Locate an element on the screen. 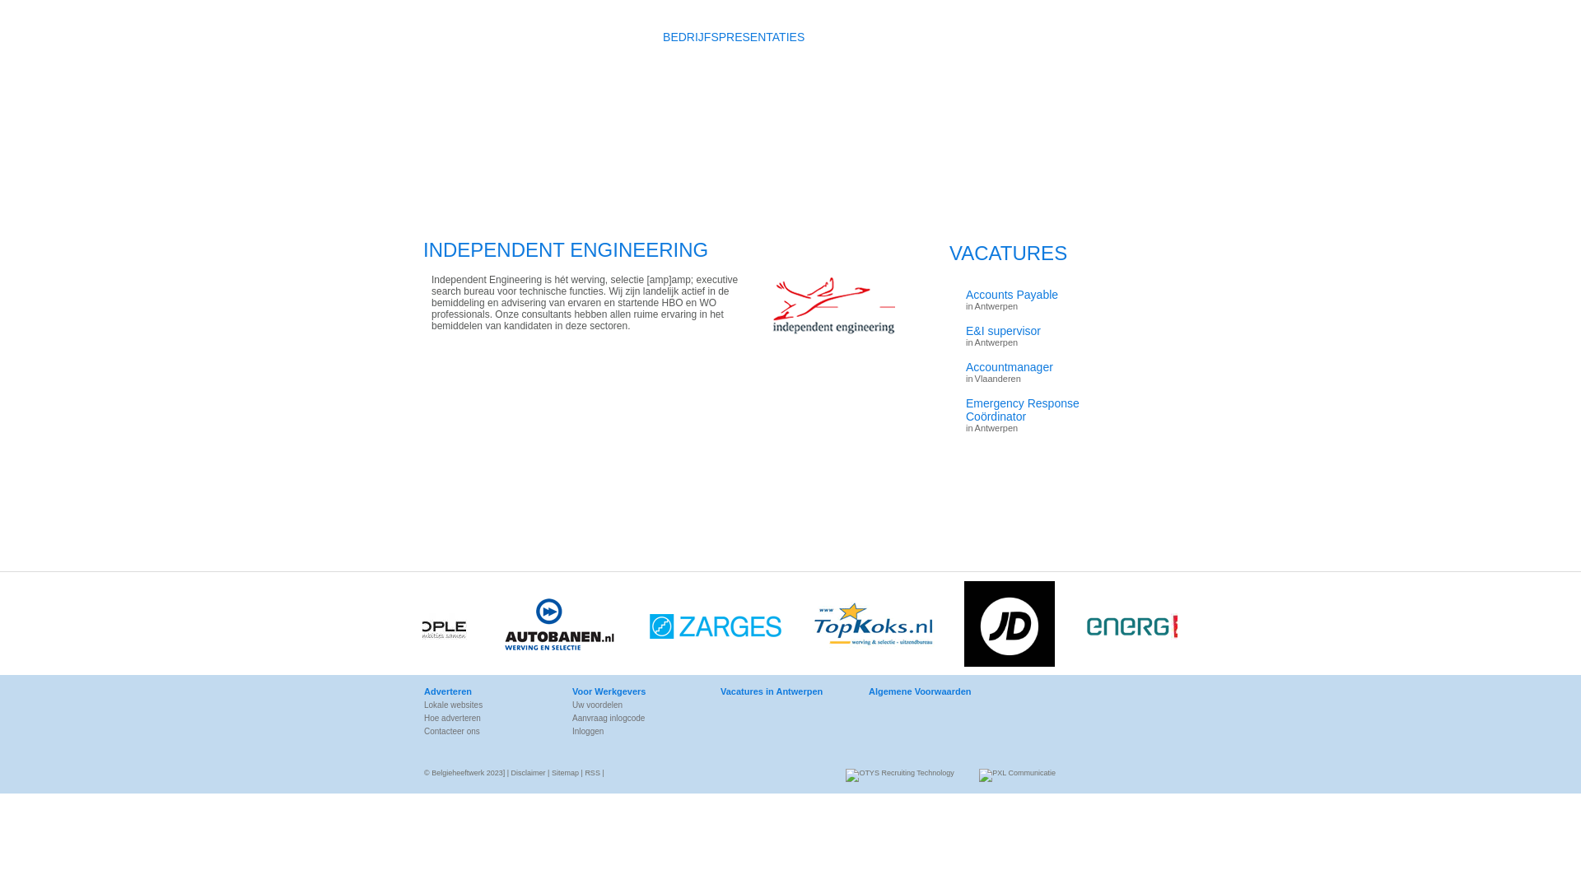  RSS is located at coordinates (593, 773).